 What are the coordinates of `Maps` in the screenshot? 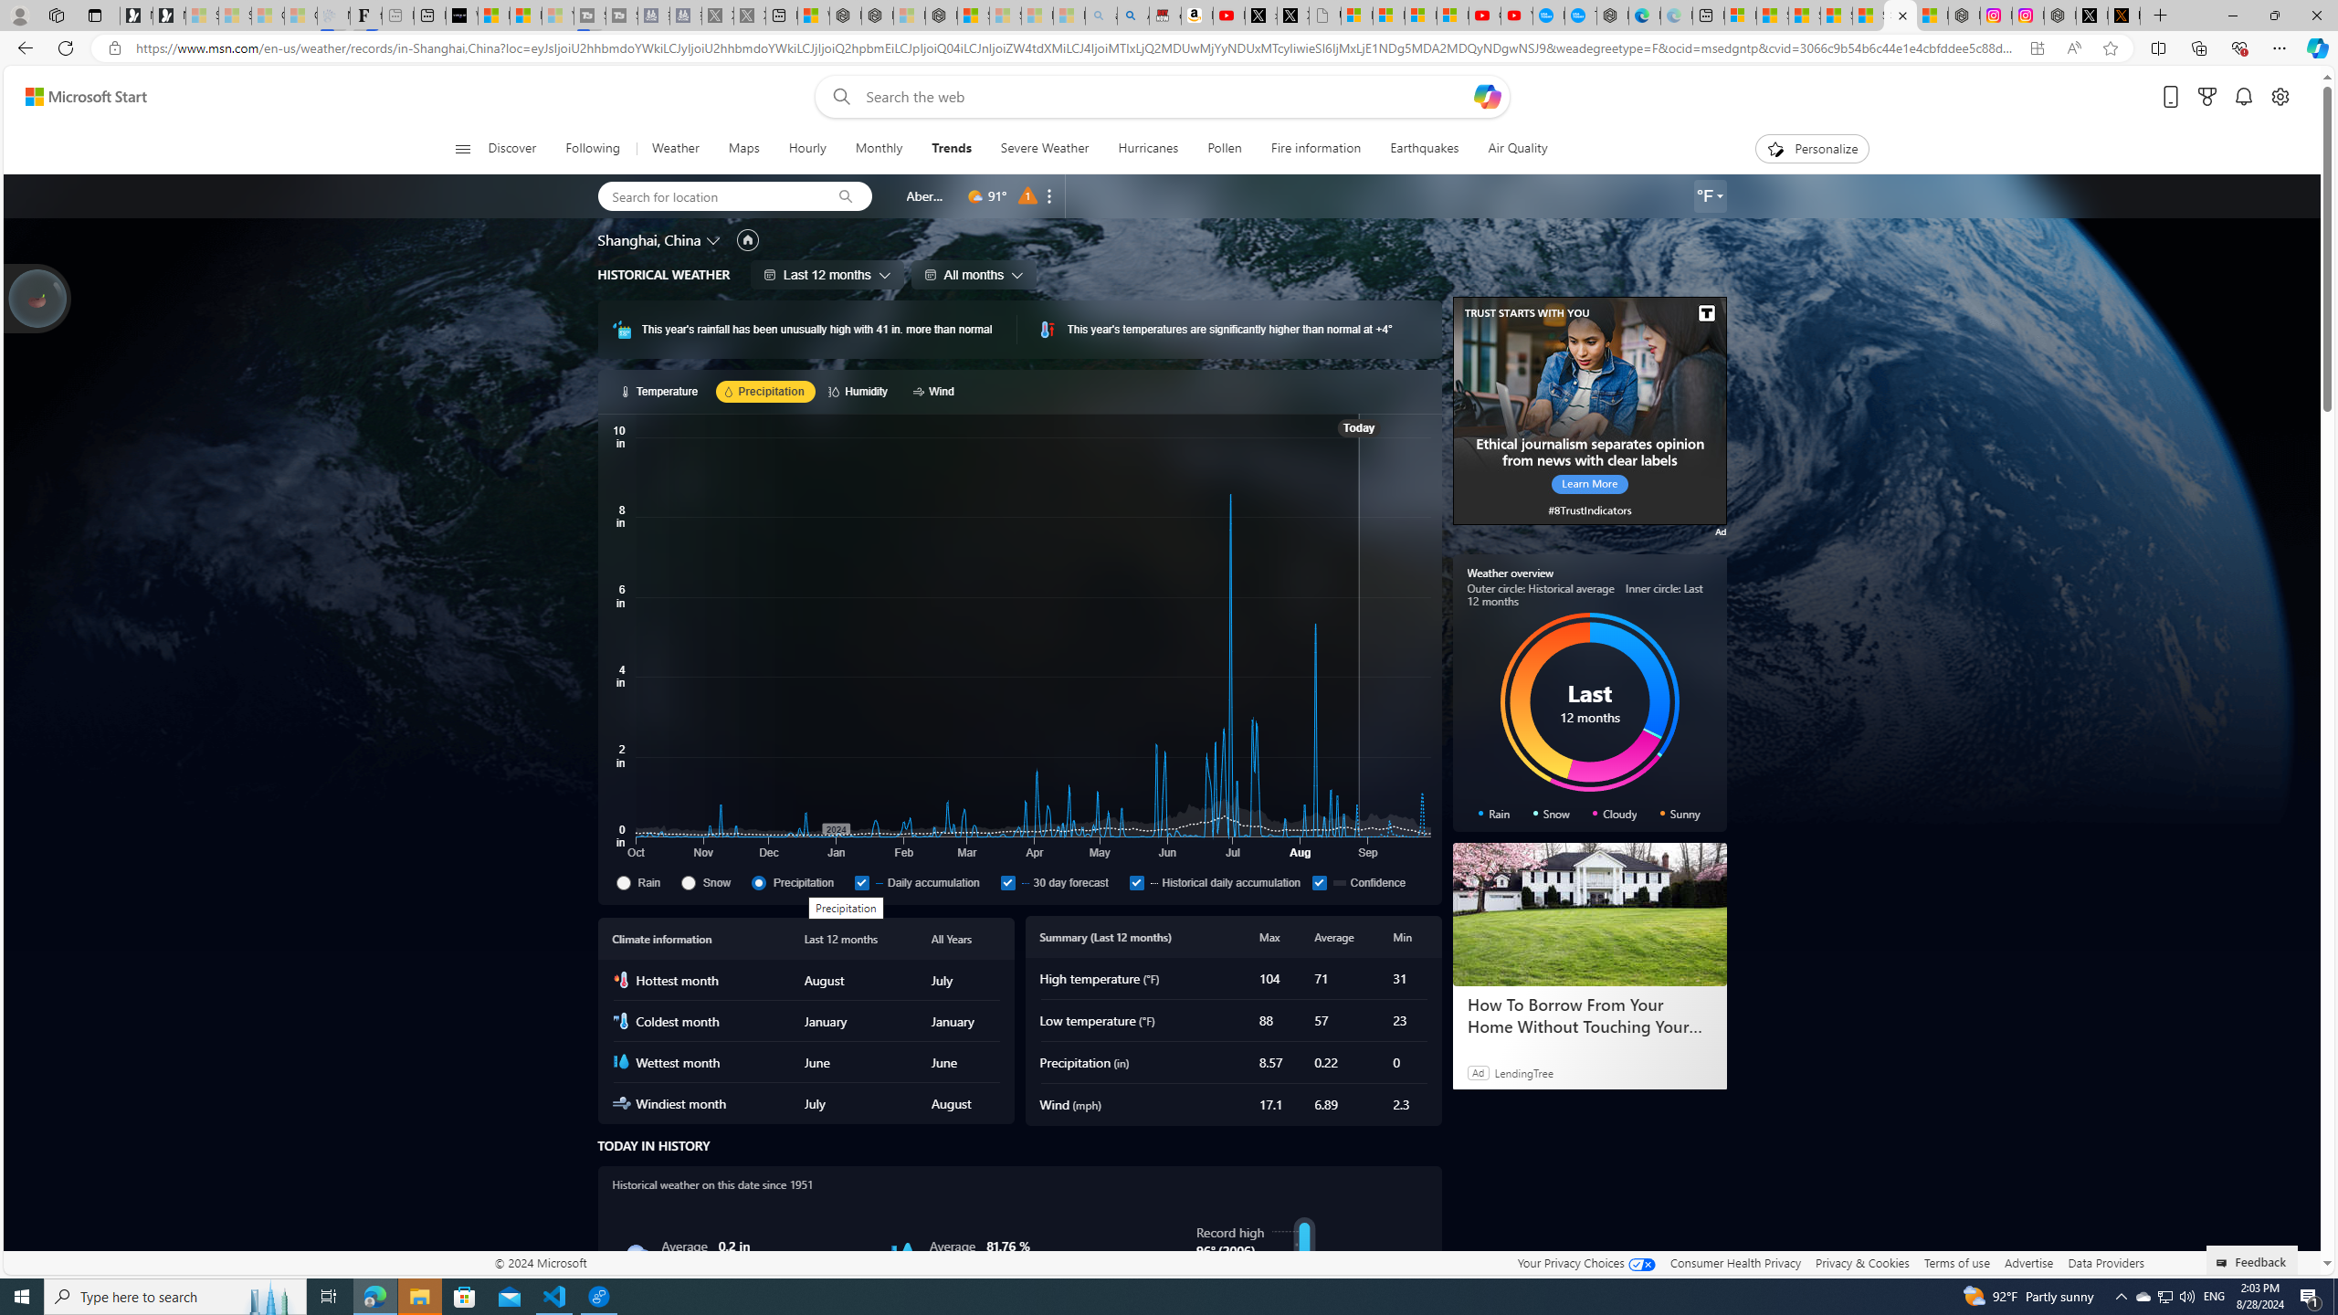 It's located at (743, 149).